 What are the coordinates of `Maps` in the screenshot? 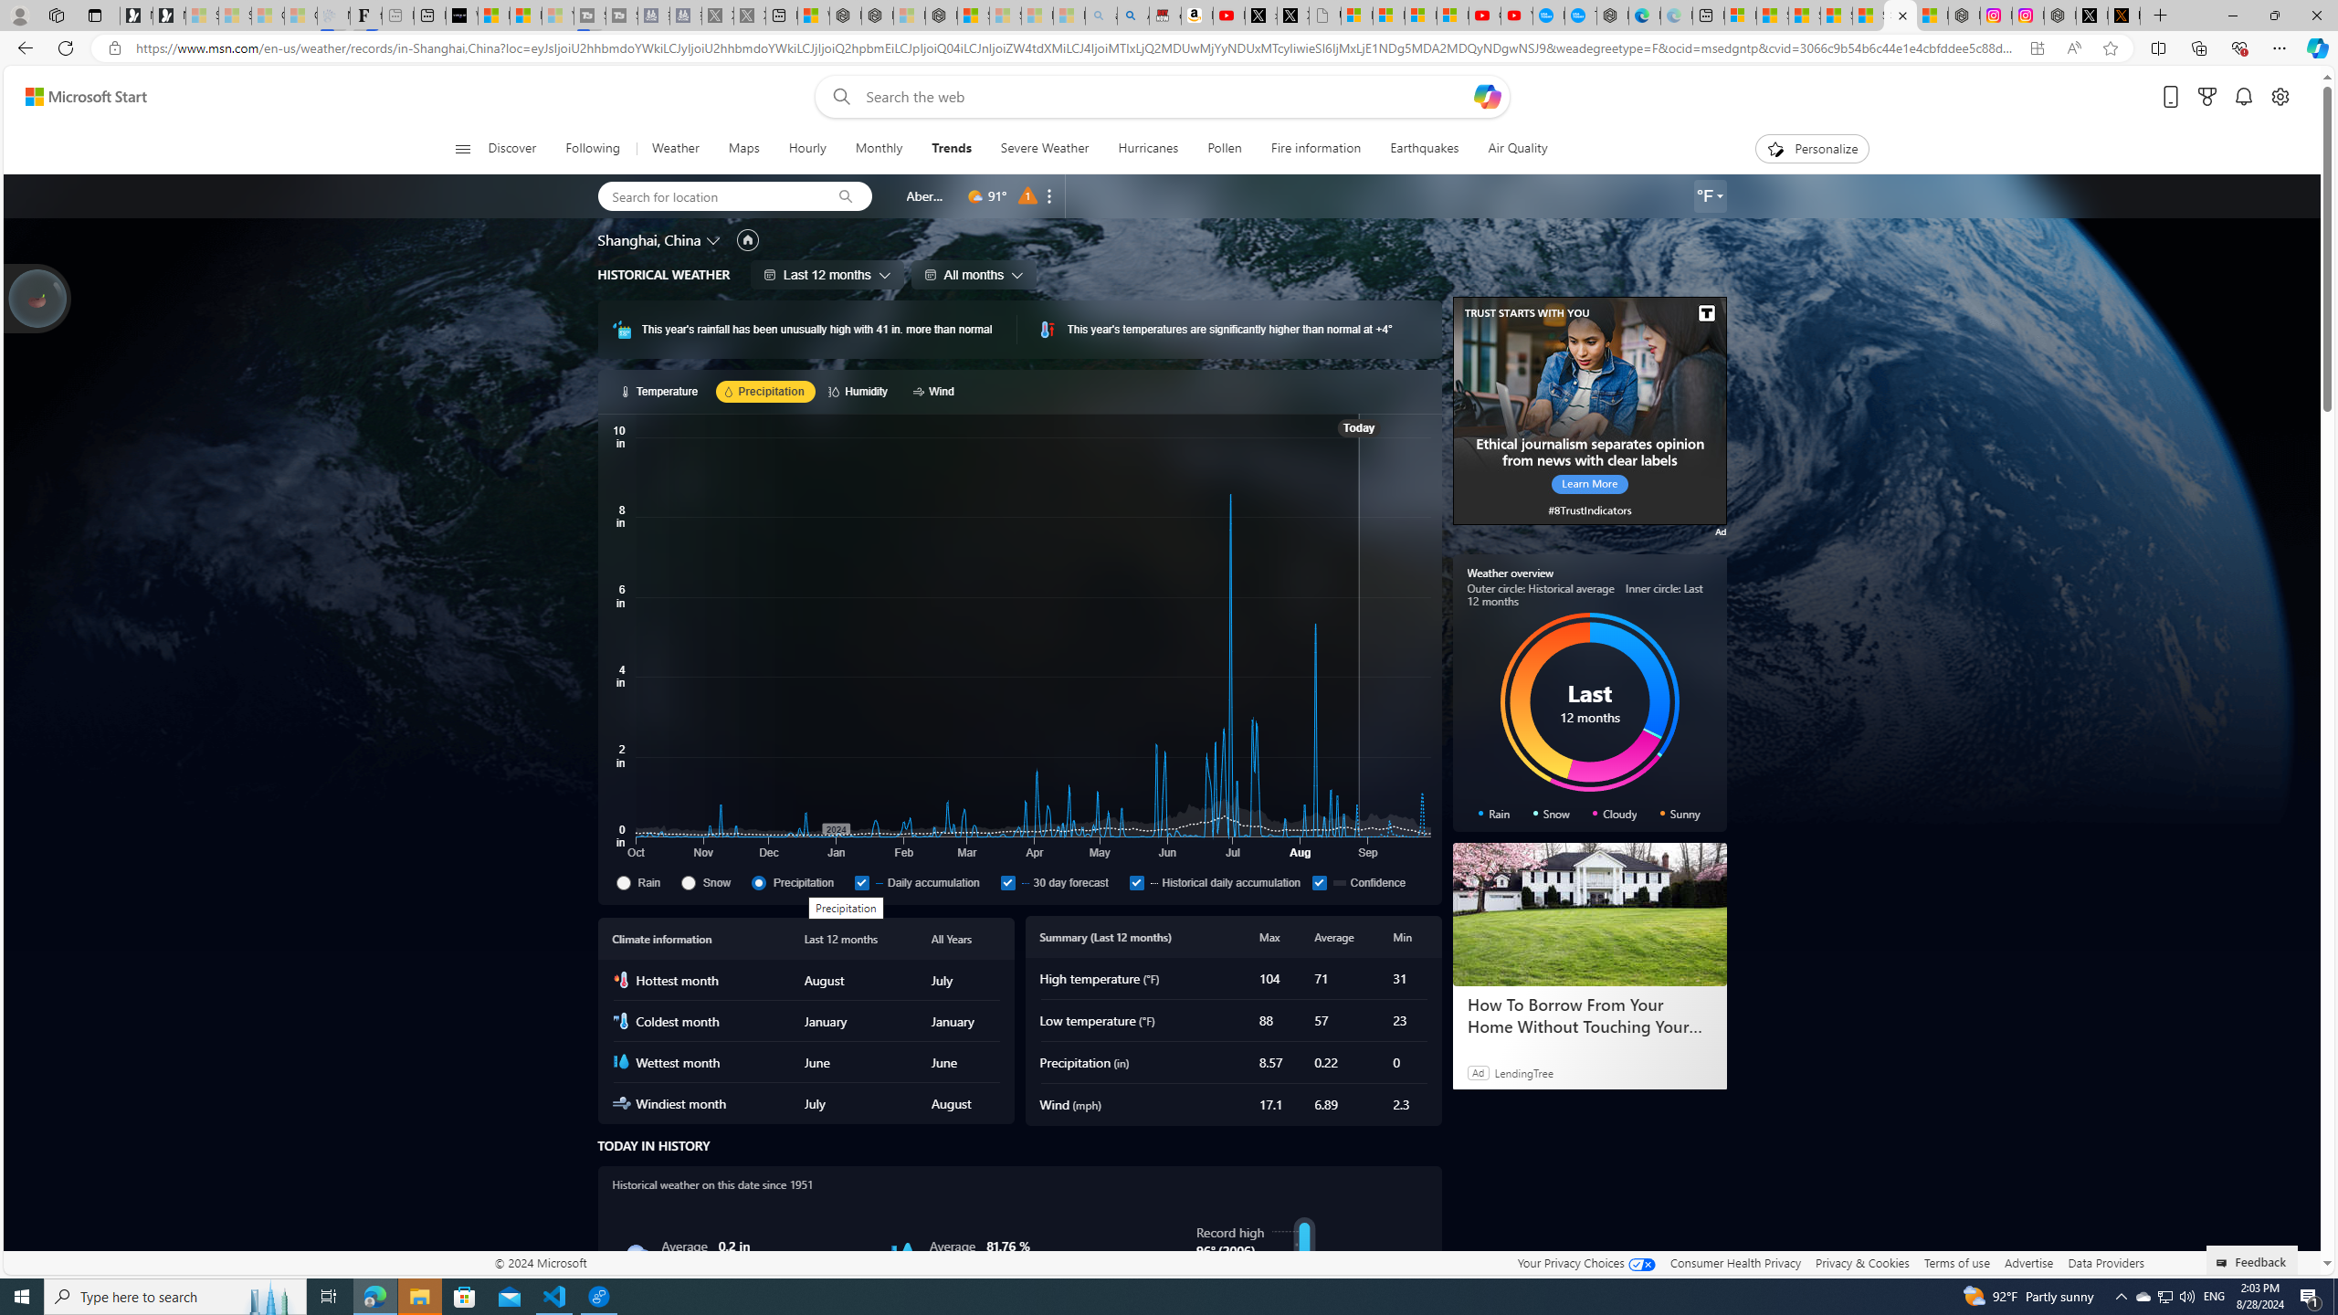 It's located at (743, 149).